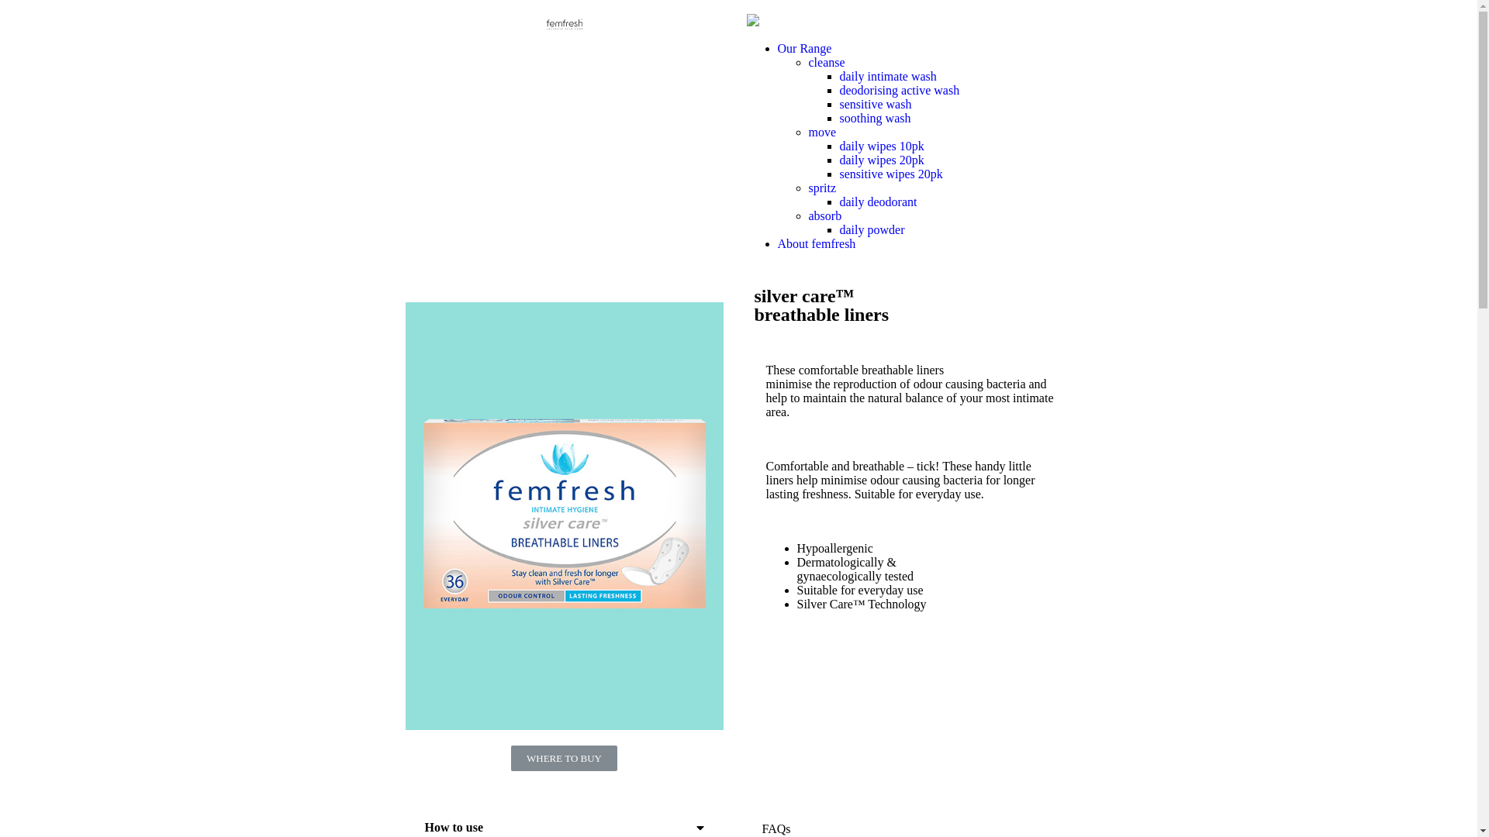 The image size is (1489, 837). Describe the element at coordinates (872, 229) in the screenshot. I see `daily powder` at that location.